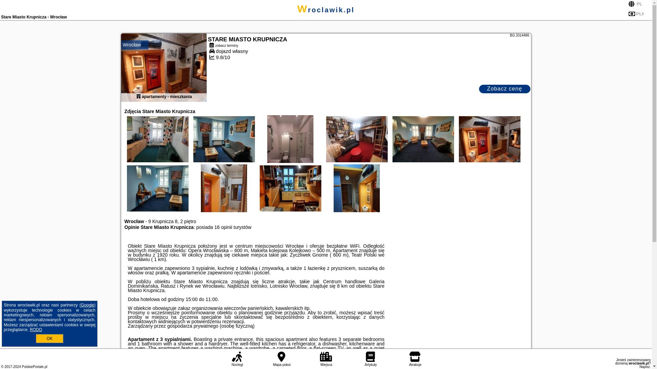 This screenshot has width=657, height=369. What do you see at coordinates (369, 45) in the screenshot?
I see `zobacz terminy` at bounding box center [369, 45].